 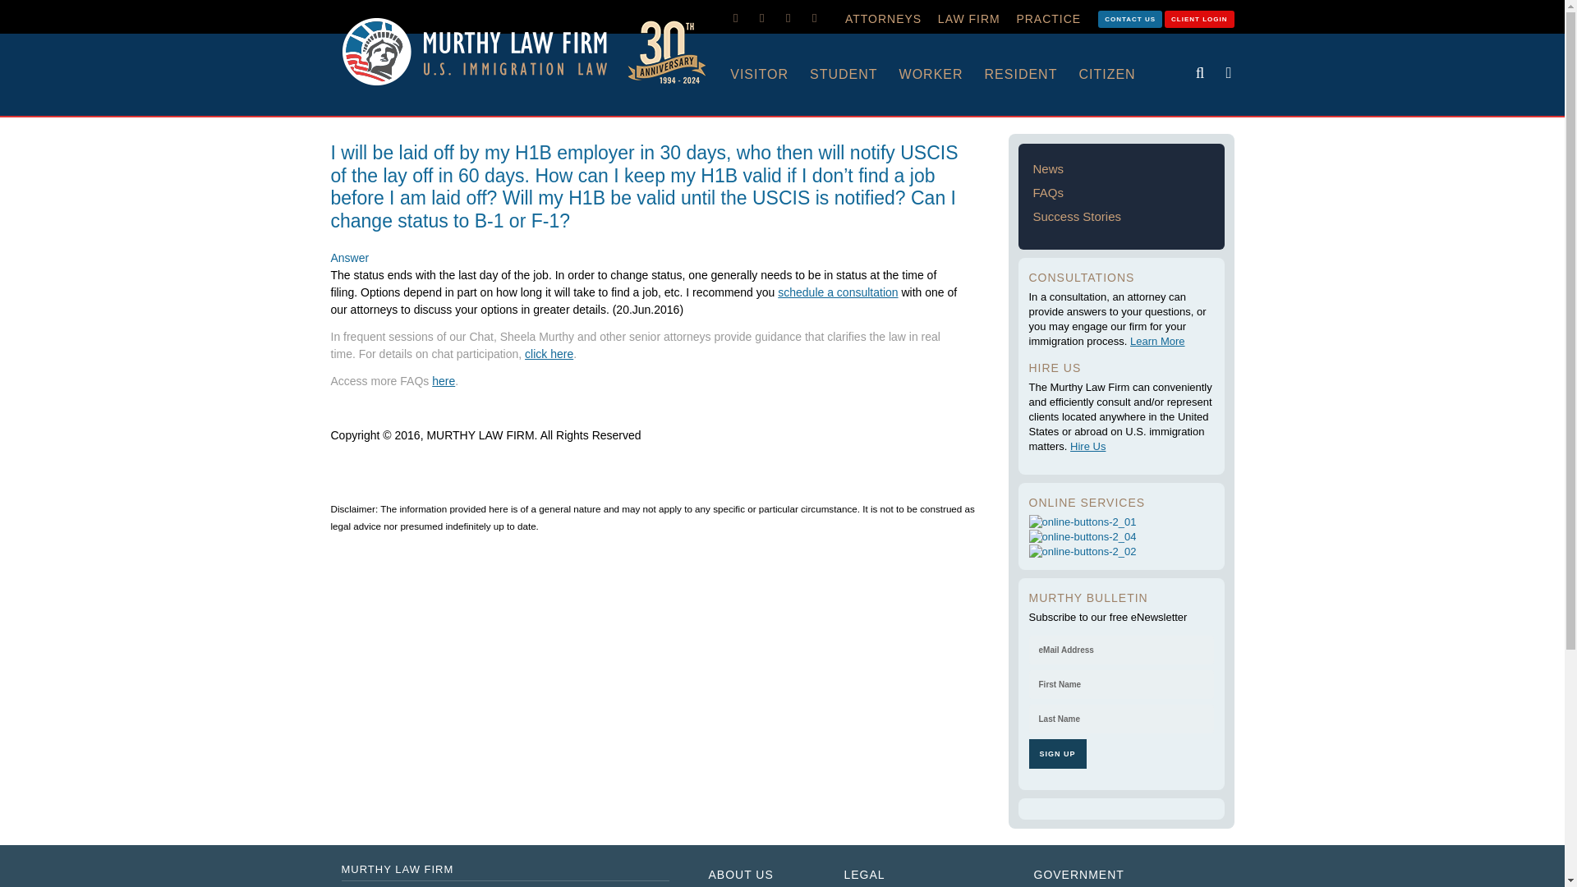 I want to click on CONTACT US, so click(x=1130, y=18).